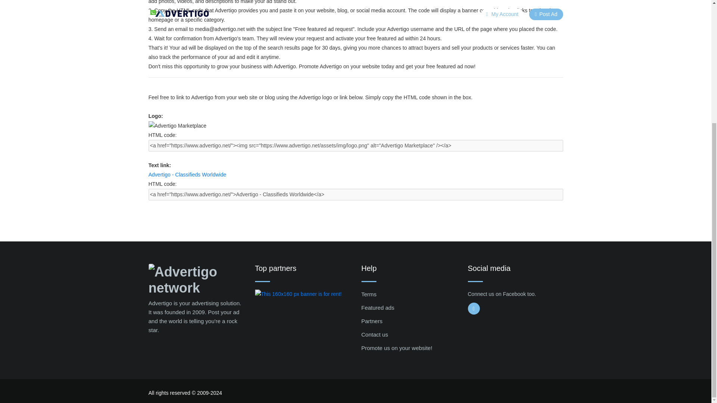 This screenshot has height=403, width=717. I want to click on Advertigo Marketplace, so click(177, 126).